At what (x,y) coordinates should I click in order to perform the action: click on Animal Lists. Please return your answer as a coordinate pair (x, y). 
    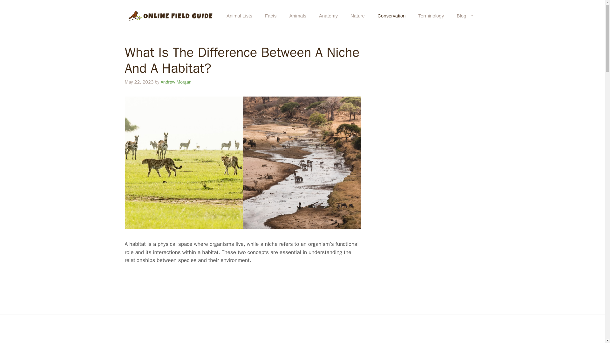
    Looking at the image, I should click on (240, 16).